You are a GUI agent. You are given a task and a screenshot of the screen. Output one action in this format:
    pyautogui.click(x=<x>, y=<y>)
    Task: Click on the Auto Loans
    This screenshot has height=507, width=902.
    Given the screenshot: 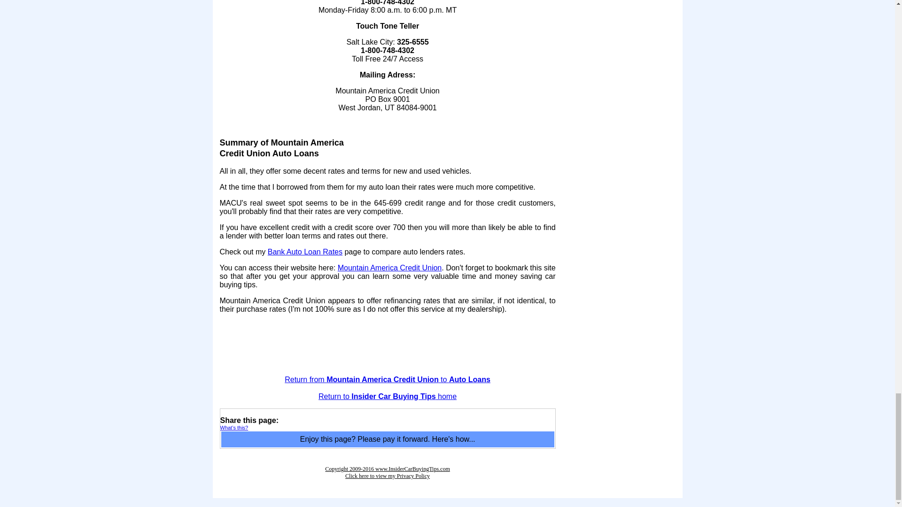 What is the action you would take?
    pyautogui.click(x=388, y=379)
    